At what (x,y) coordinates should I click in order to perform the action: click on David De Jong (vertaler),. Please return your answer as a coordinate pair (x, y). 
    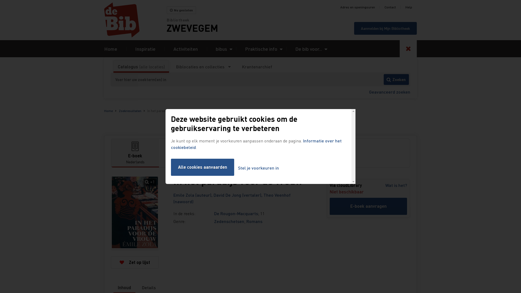
    Looking at the image, I should click on (239, 195).